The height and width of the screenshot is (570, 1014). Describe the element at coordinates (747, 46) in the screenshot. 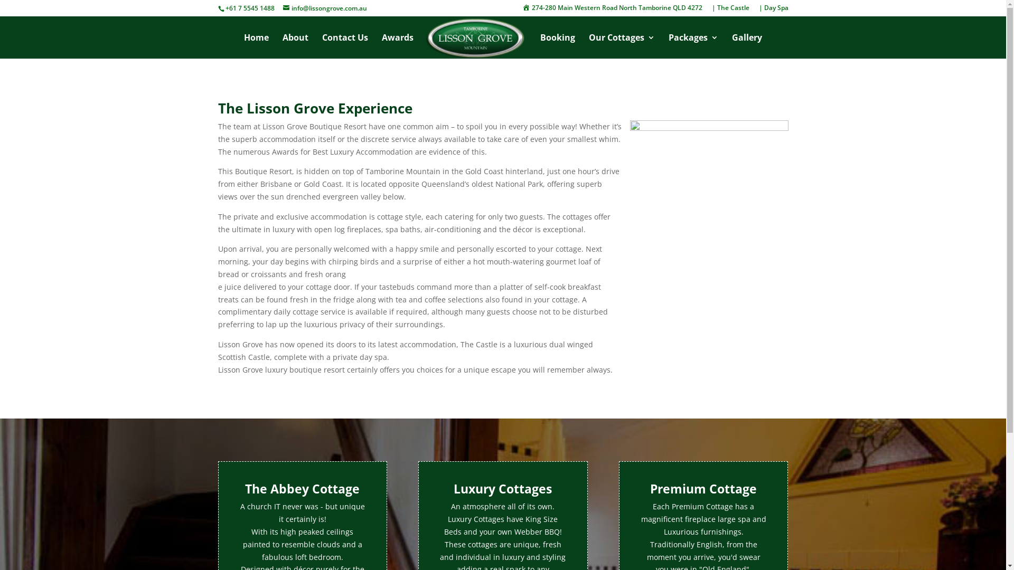

I see `Gallery` at that location.